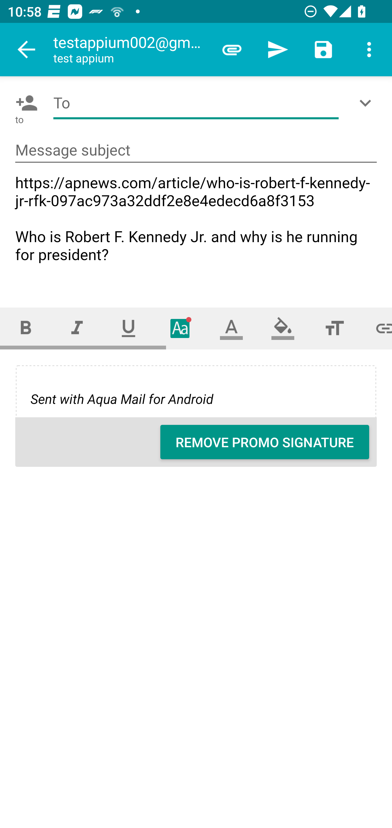 The height and width of the screenshot is (828, 392). What do you see at coordinates (369, 50) in the screenshot?
I see `More options` at bounding box center [369, 50].